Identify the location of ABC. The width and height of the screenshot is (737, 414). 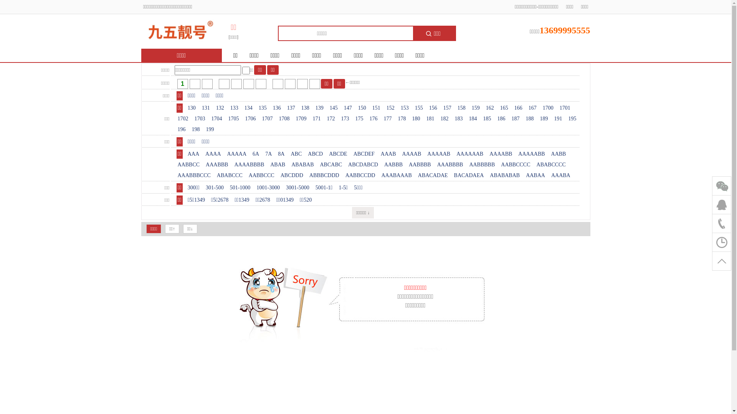
(296, 154).